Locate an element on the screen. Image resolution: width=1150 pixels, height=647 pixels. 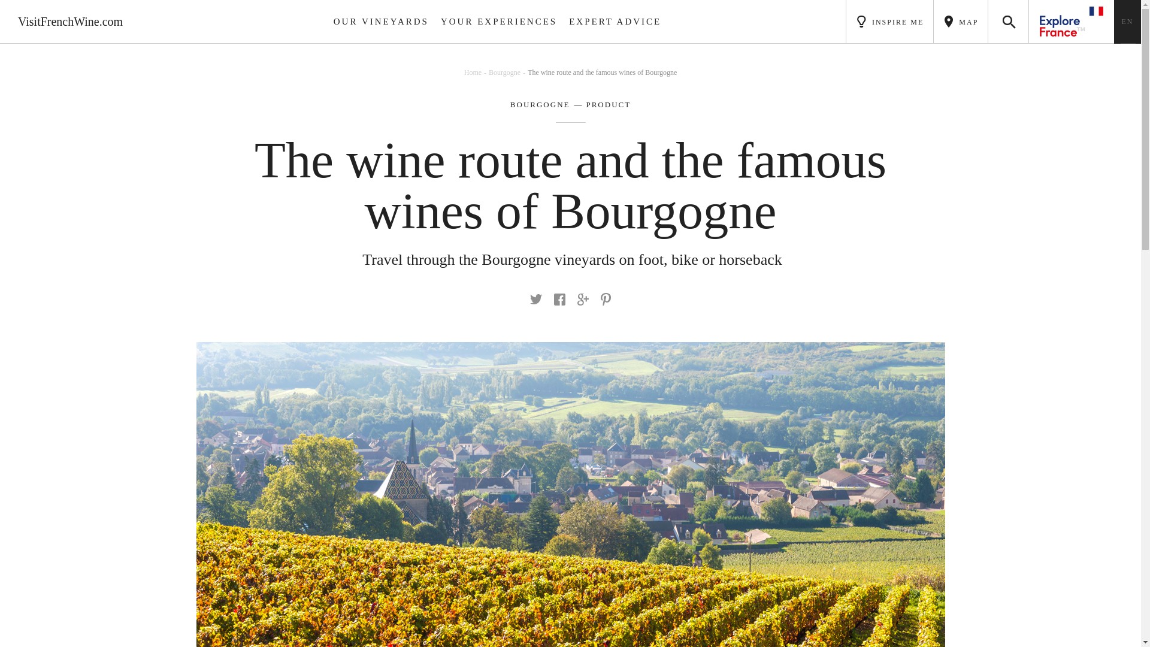
Tweet this is located at coordinates (535, 299).